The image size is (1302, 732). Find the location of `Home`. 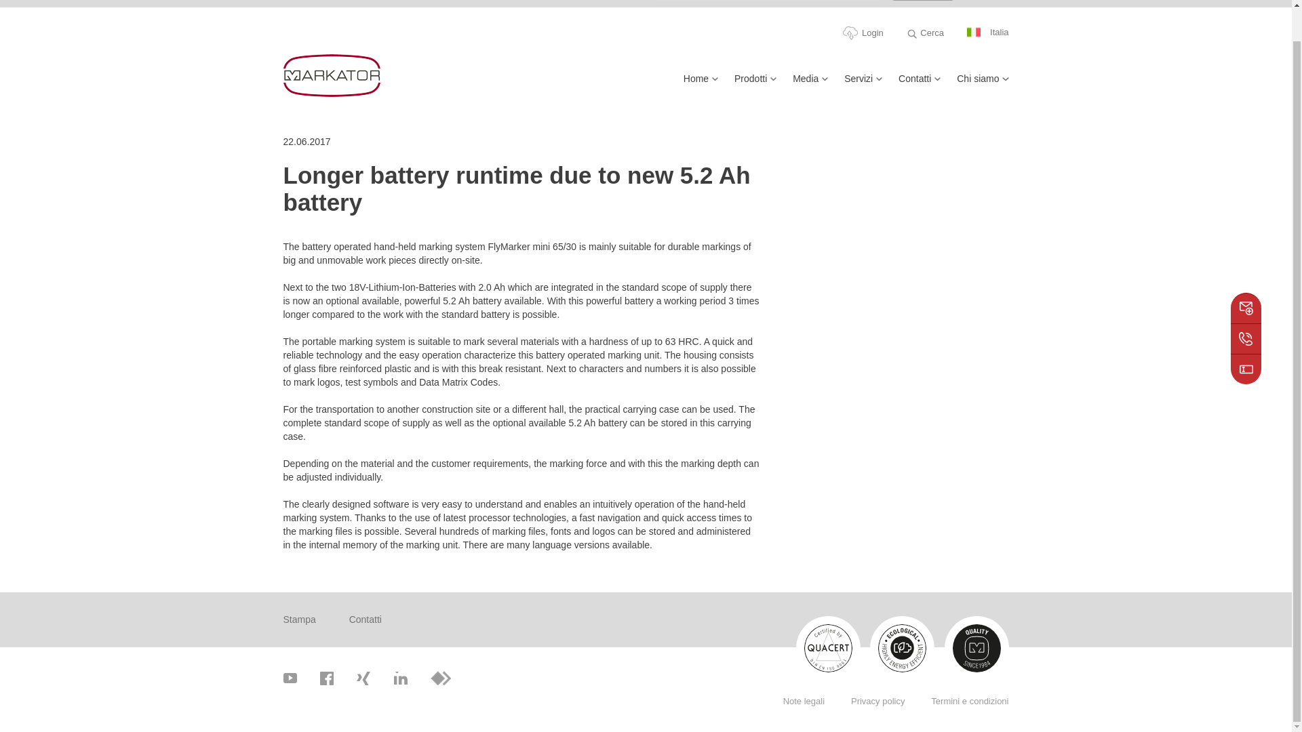

Home is located at coordinates (701, 84).